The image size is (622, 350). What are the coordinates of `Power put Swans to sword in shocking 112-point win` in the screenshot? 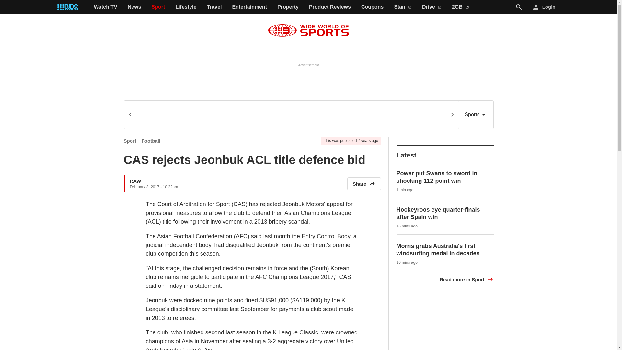 It's located at (437, 177).